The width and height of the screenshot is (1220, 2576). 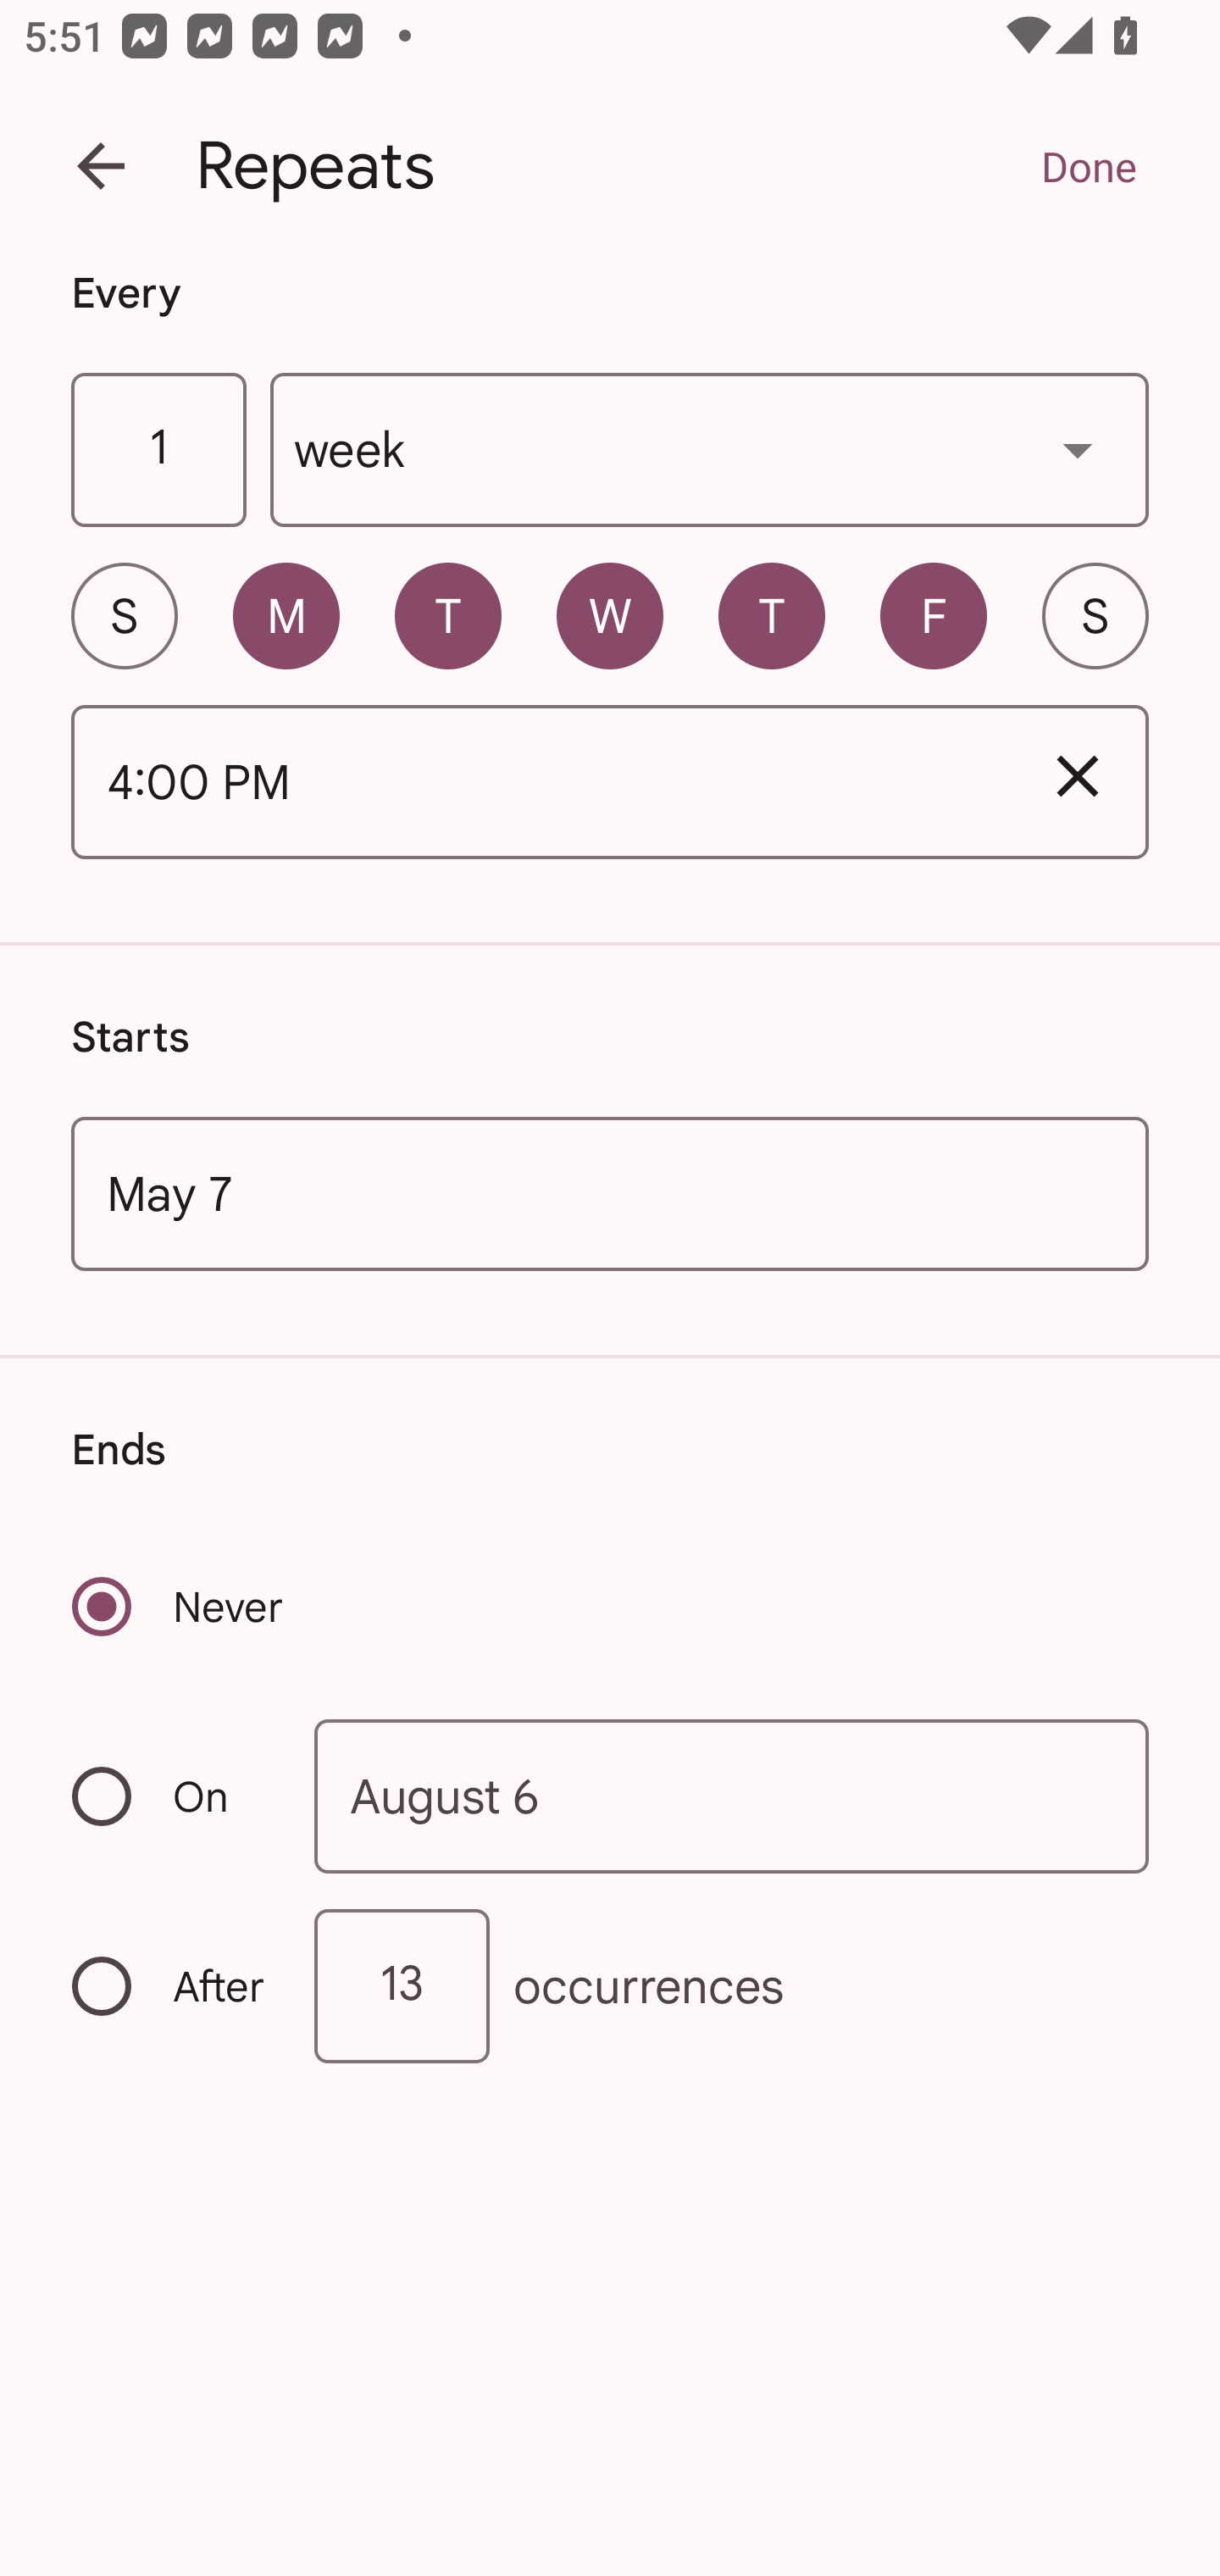 I want to click on May 7, so click(x=610, y=1193).